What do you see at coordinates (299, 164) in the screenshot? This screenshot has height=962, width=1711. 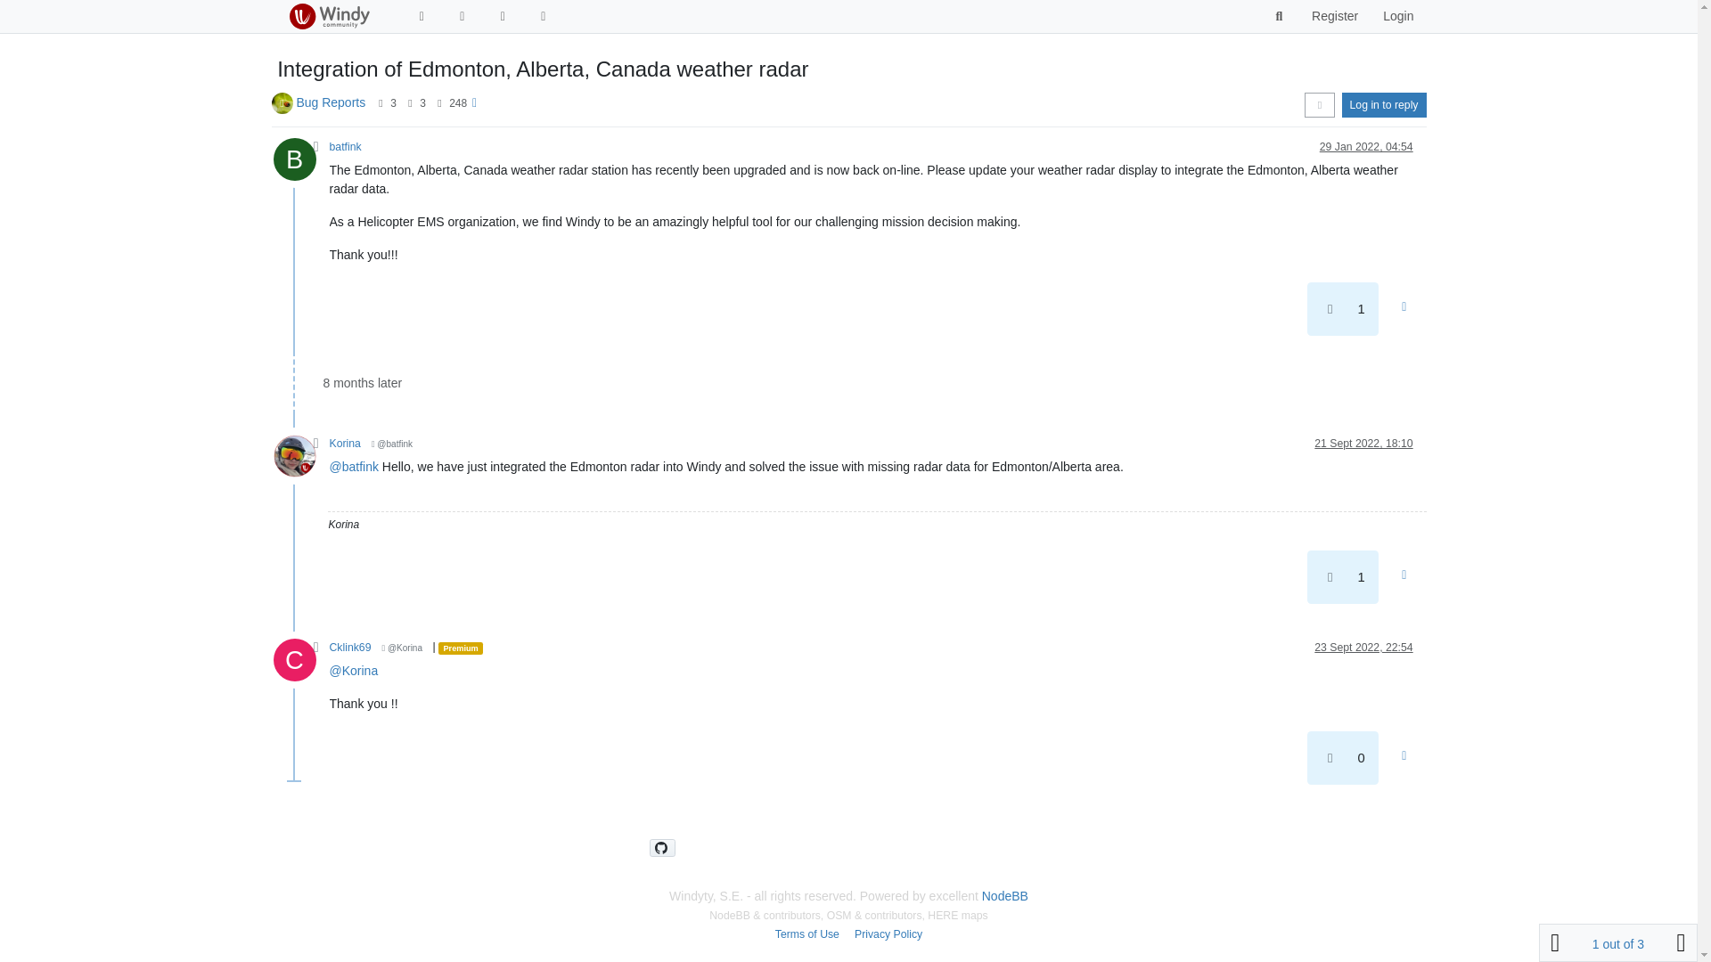 I see `B` at bounding box center [299, 164].